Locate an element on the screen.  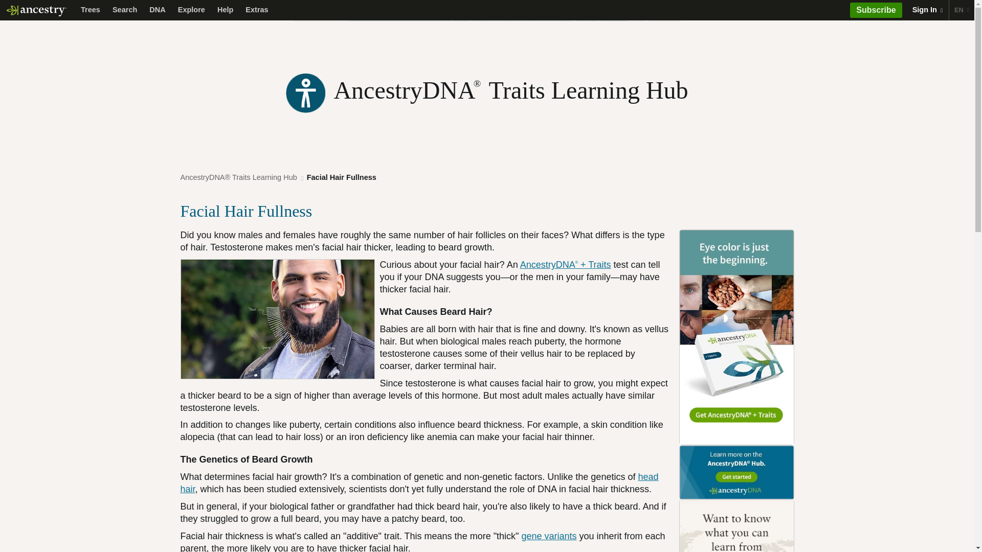
Sign In is located at coordinates (927, 10).